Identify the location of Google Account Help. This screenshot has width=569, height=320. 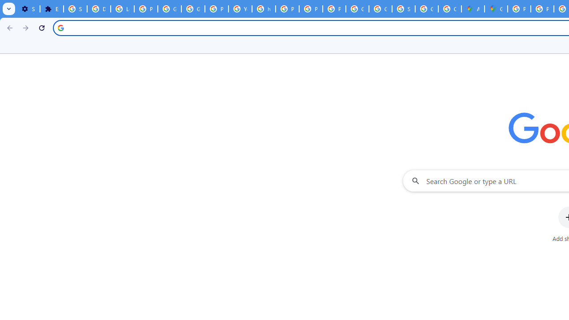
(169, 9).